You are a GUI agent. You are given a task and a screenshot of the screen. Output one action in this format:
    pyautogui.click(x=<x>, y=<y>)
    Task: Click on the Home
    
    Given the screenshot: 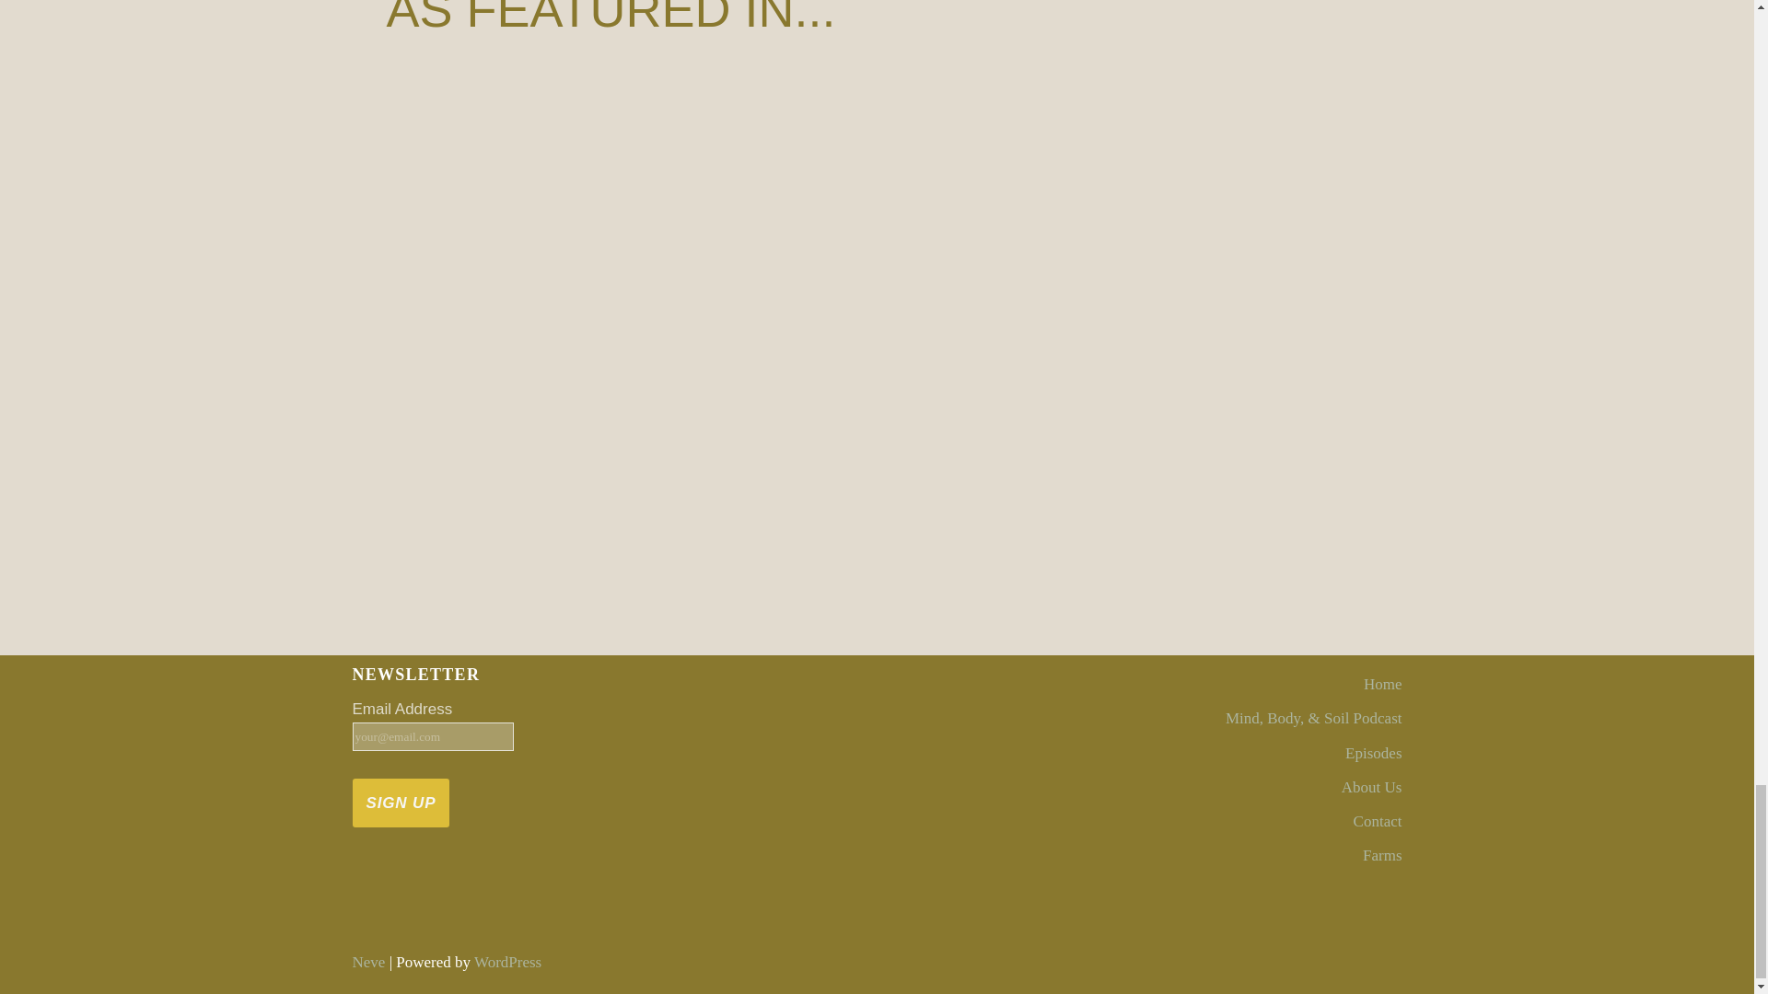 What is the action you would take?
    pyautogui.click(x=1382, y=684)
    